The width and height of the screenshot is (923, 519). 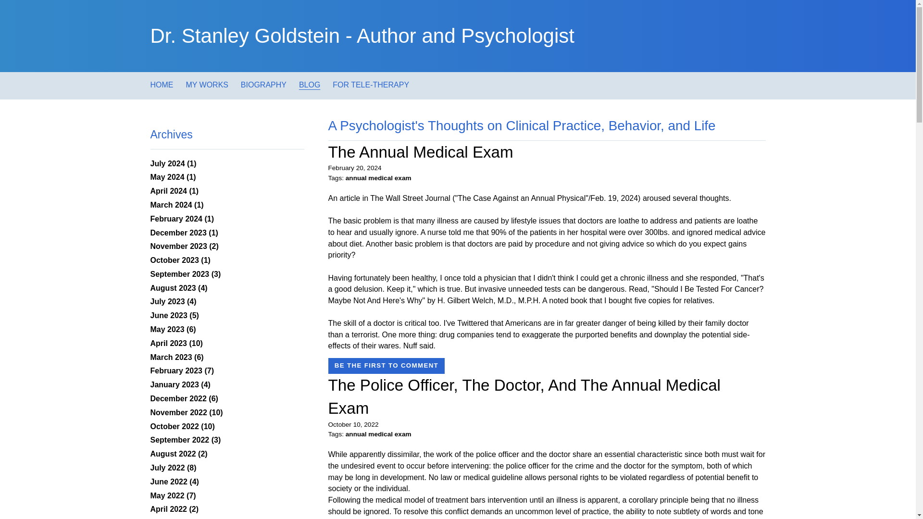 What do you see at coordinates (362, 36) in the screenshot?
I see `Dr. Stanley Goldstein - Author and Psychologist` at bounding box center [362, 36].